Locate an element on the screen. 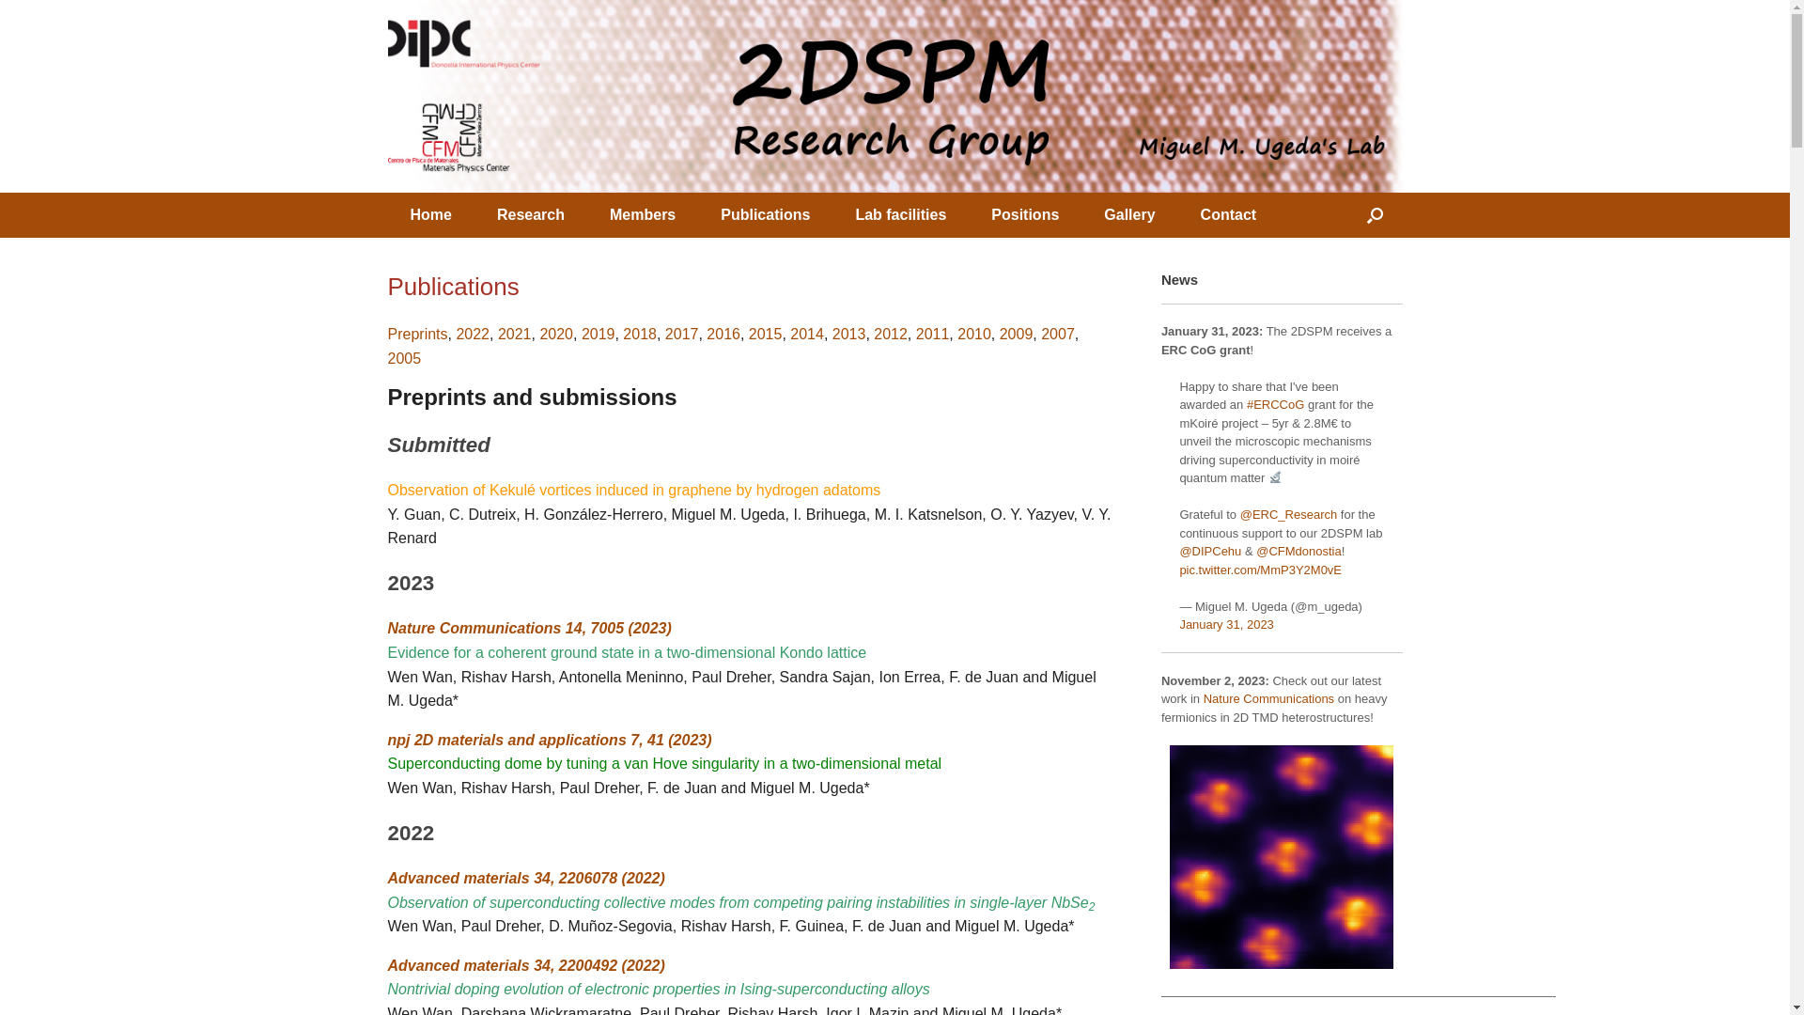 The image size is (1804, 1015). 2018 is located at coordinates (640, 335).